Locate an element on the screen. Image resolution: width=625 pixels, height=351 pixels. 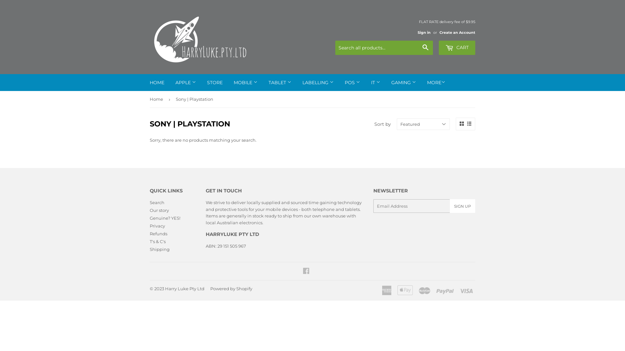
Home is located at coordinates (158, 99).